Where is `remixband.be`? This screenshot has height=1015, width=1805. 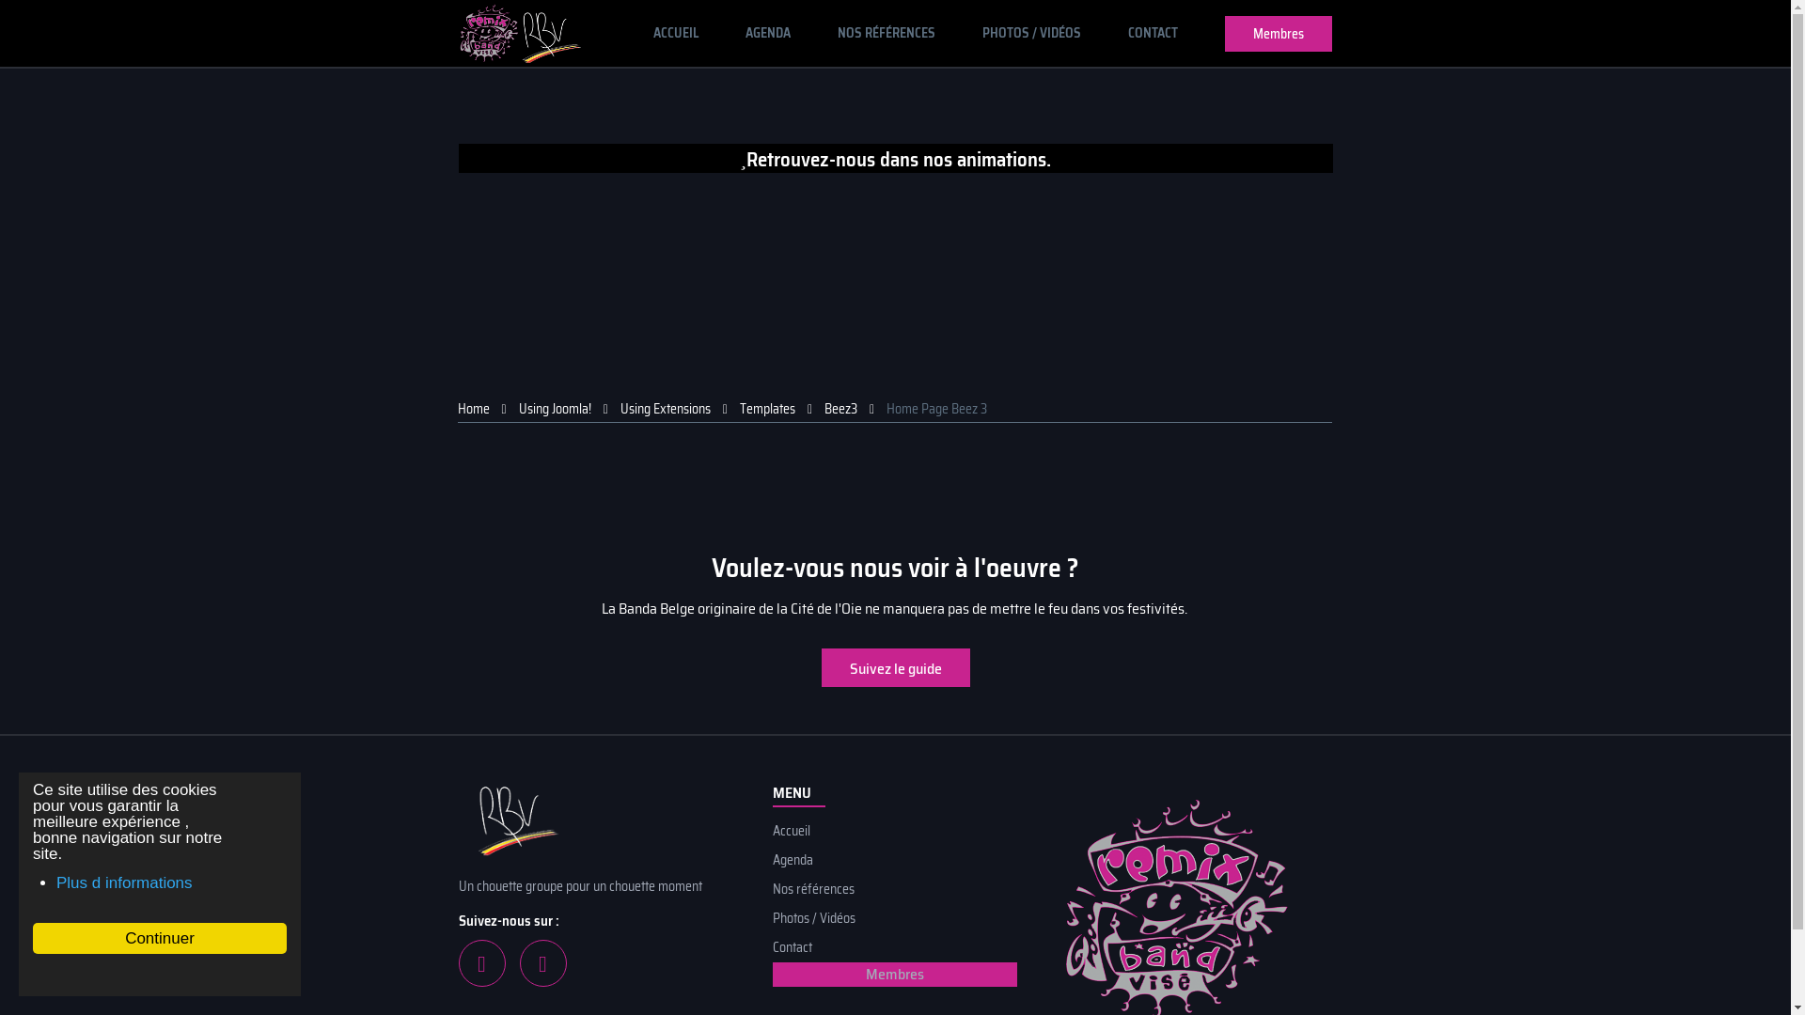
remixband.be is located at coordinates (595, 822).